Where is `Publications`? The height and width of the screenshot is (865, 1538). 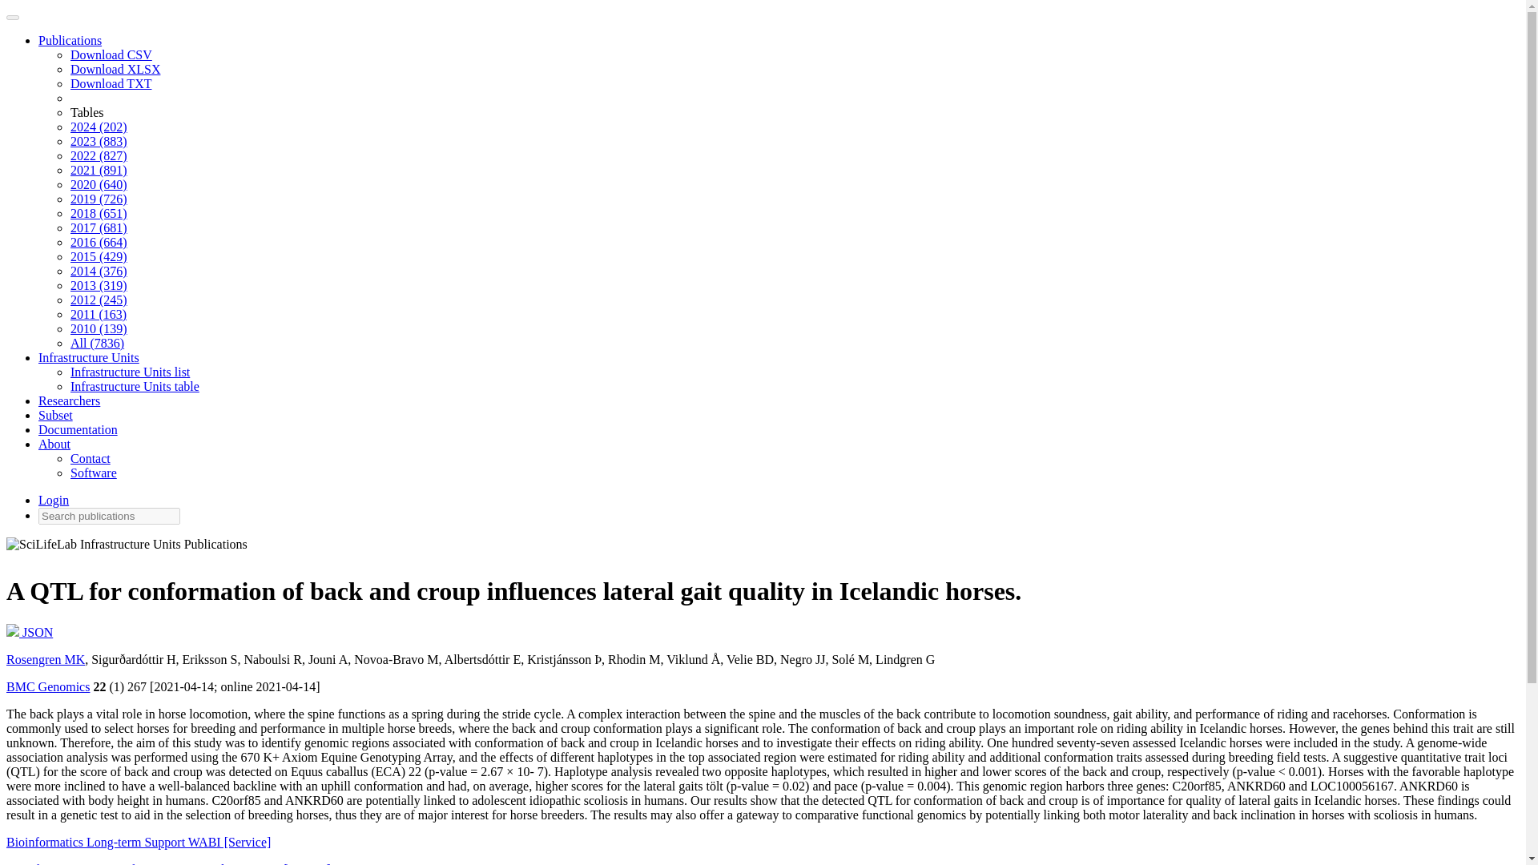
Publications is located at coordinates (70, 40).